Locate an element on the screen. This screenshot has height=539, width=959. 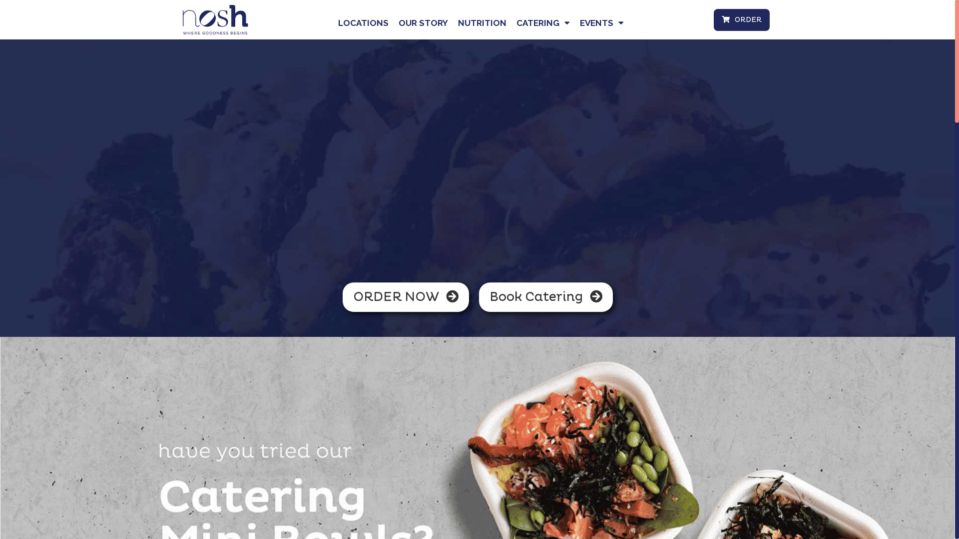
Book Catering is located at coordinates (545, 297).